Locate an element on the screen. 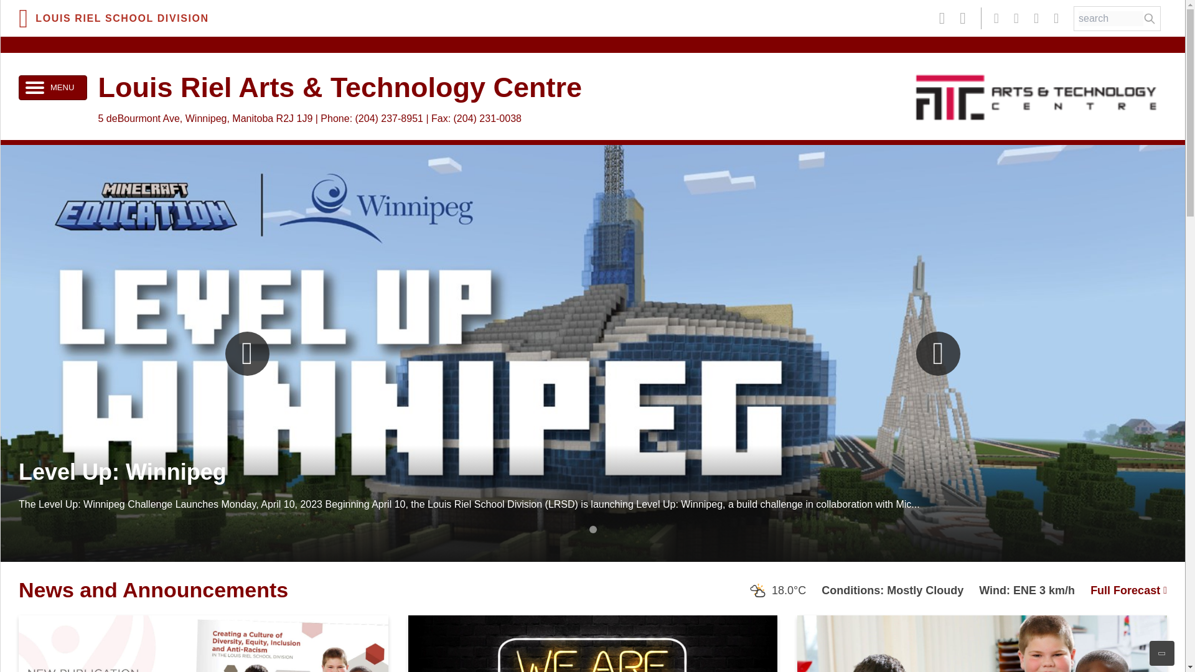  Search is located at coordinates (1111, 19).